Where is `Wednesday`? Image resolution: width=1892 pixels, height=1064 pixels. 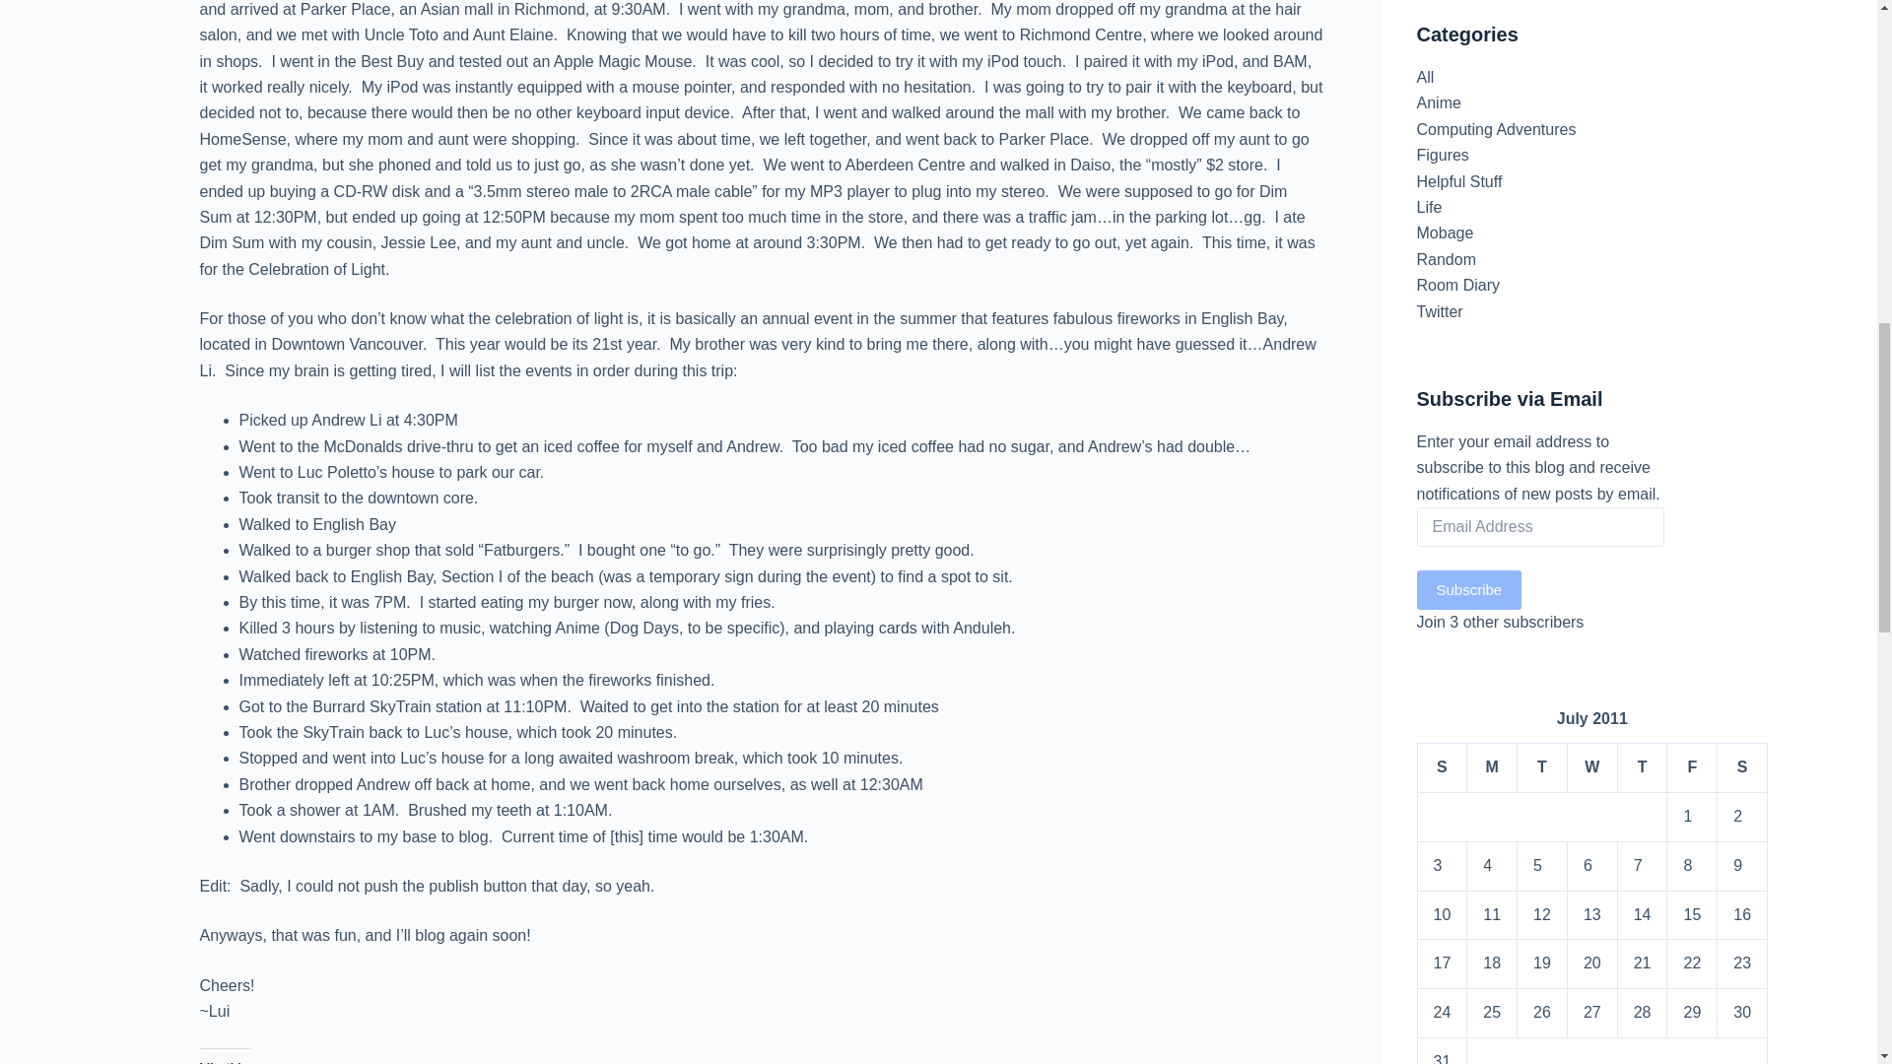 Wednesday is located at coordinates (1591, 767).